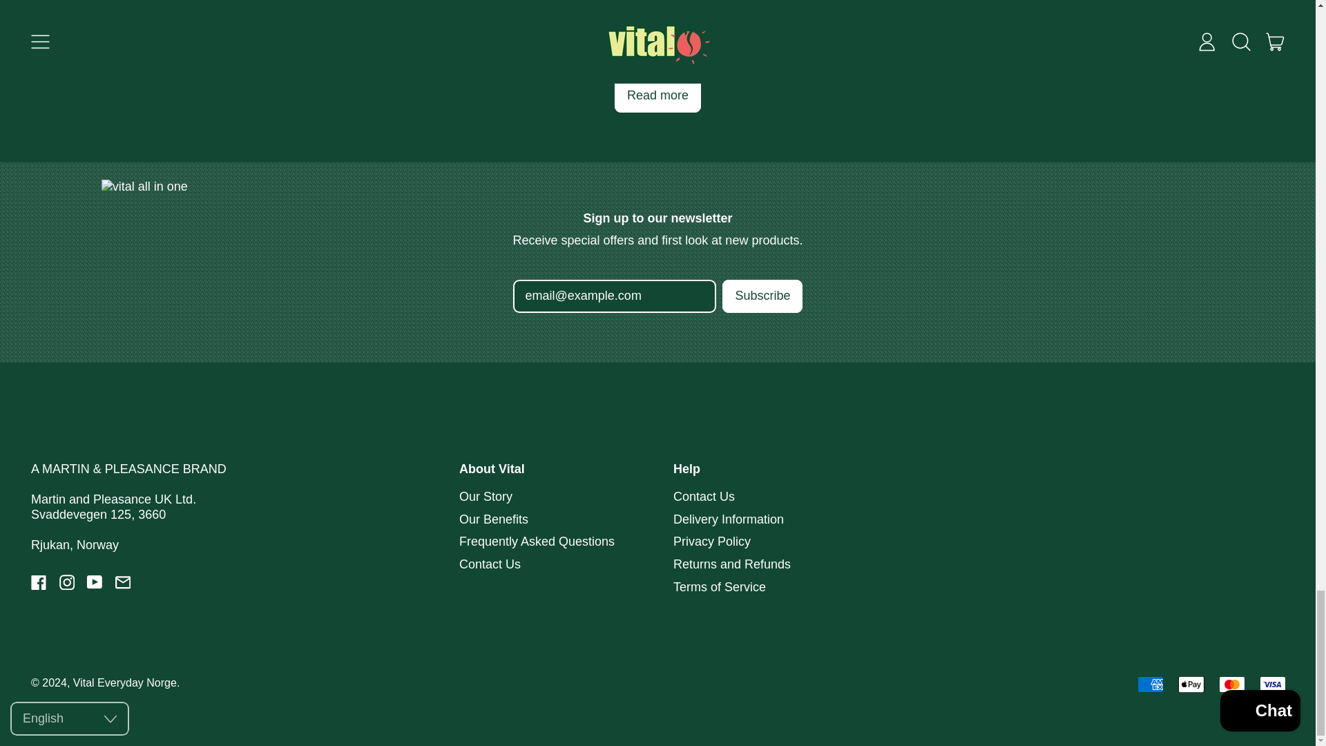  Describe the element at coordinates (704, 496) in the screenshot. I see `Contact Us` at that location.